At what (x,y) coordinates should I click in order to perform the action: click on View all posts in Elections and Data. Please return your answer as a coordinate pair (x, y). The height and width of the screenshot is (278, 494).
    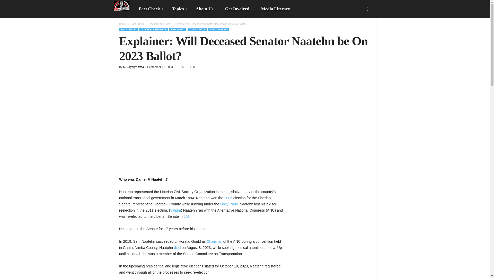
    Looking at the image, I should click on (159, 24).